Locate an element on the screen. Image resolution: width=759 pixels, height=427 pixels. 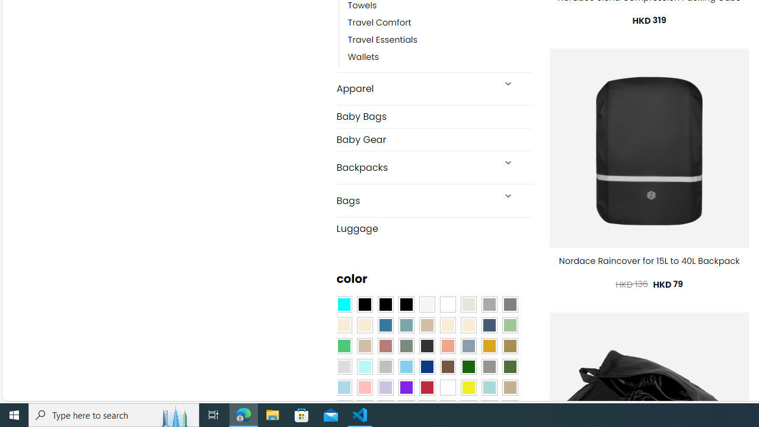
Rose is located at coordinates (385, 346).